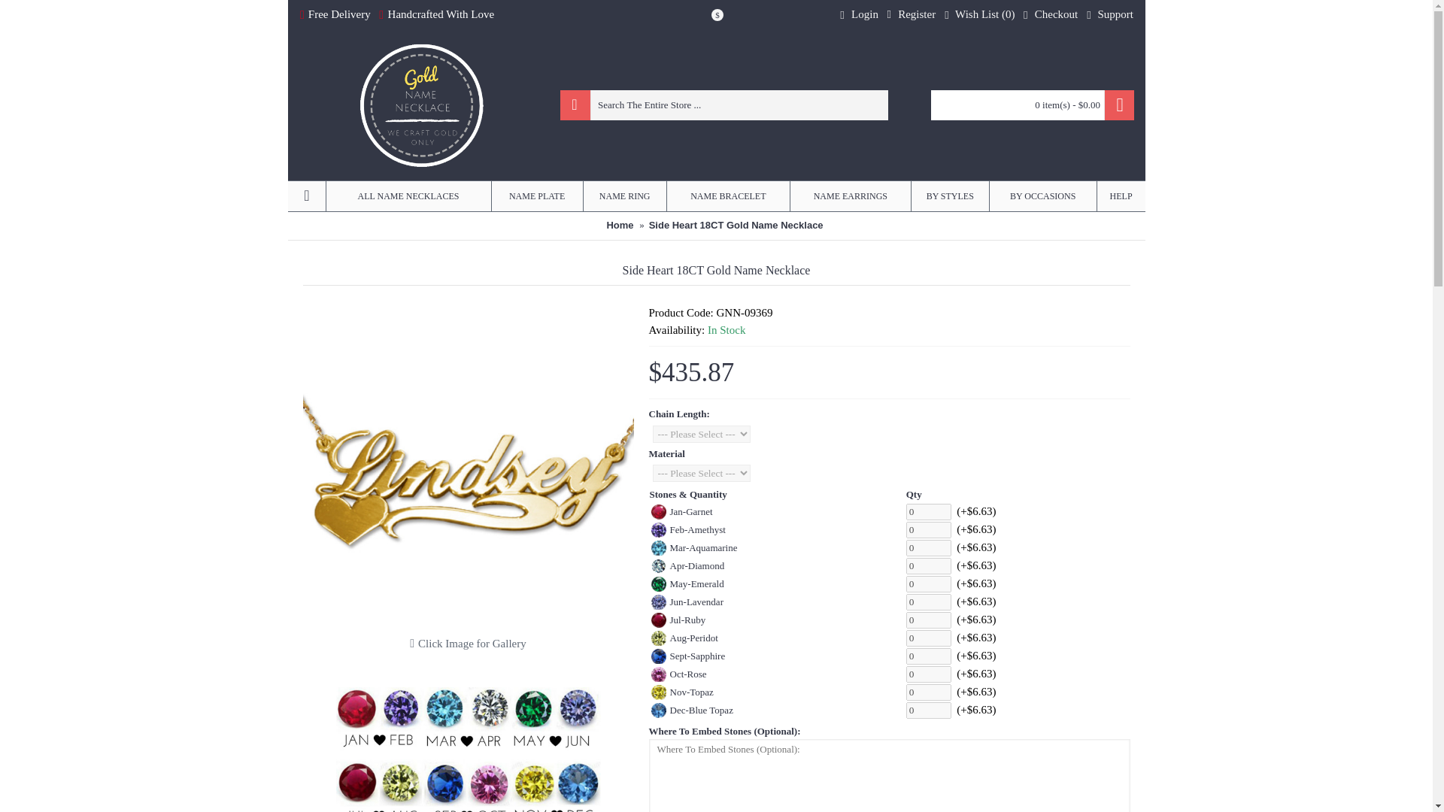 The height and width of the screenshot is (812, 1444). Describe the element at coordinates (929, 530) in the screenshot. I see `0` at that location.